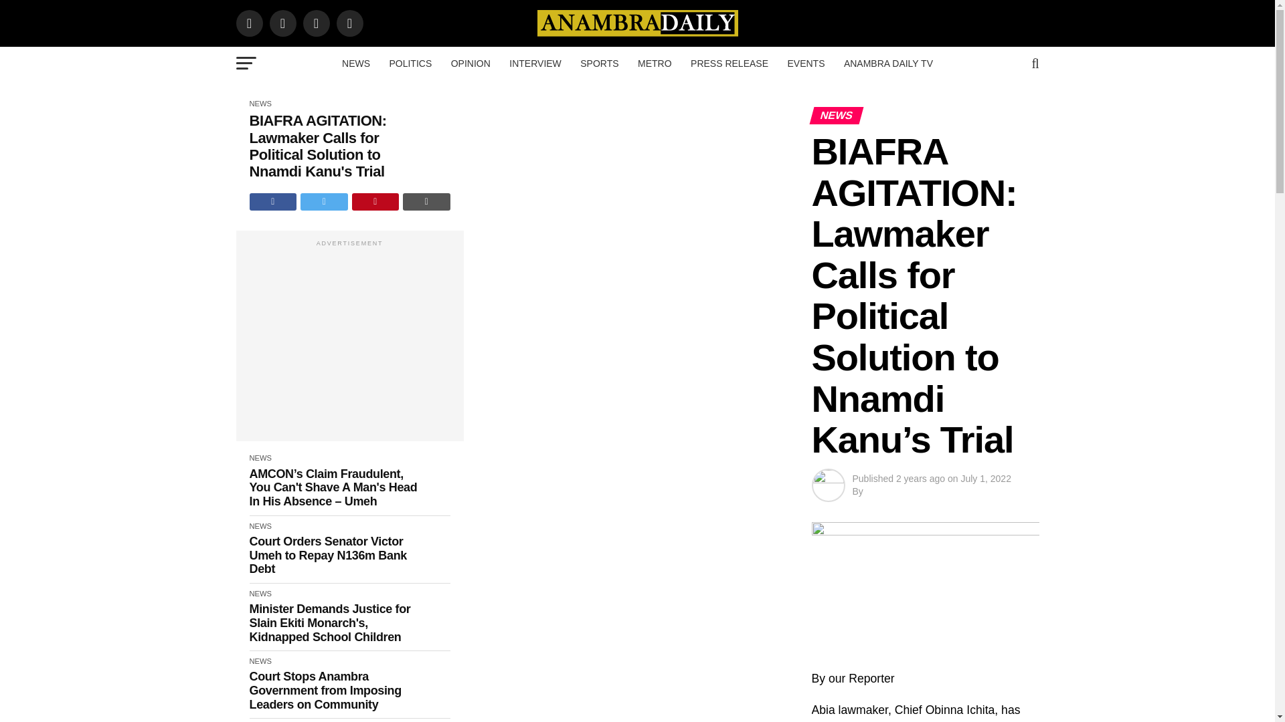  What do you see at coordinates (410, 63) in the screenshot?
I see `POLITICS` at bounding box center [410, 63].